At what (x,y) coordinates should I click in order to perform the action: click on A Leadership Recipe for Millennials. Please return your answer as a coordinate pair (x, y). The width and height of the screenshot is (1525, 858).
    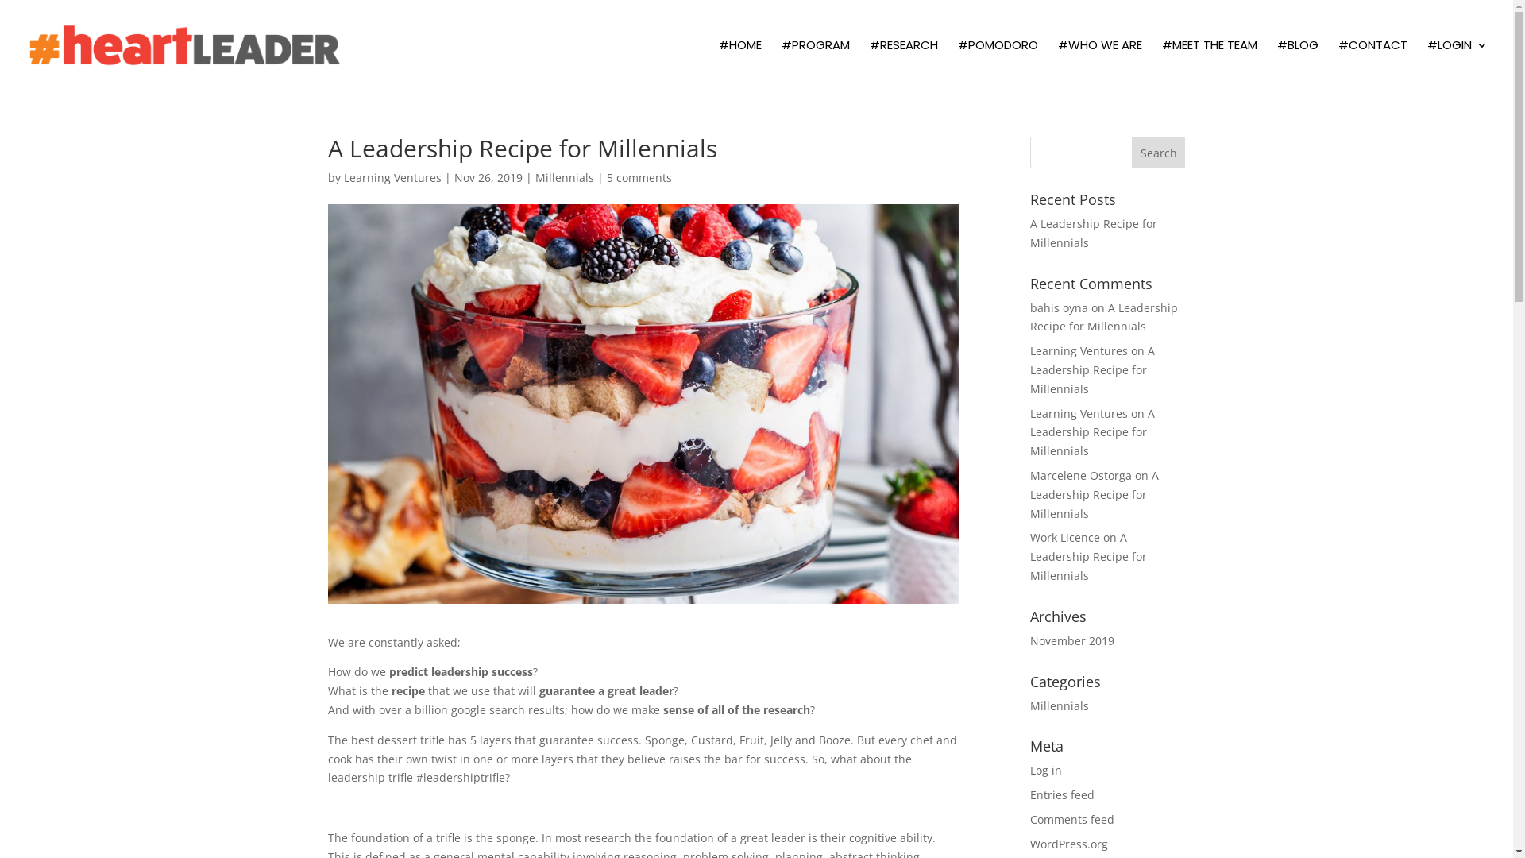
    Looking at the image, I should click on (1104, 318).